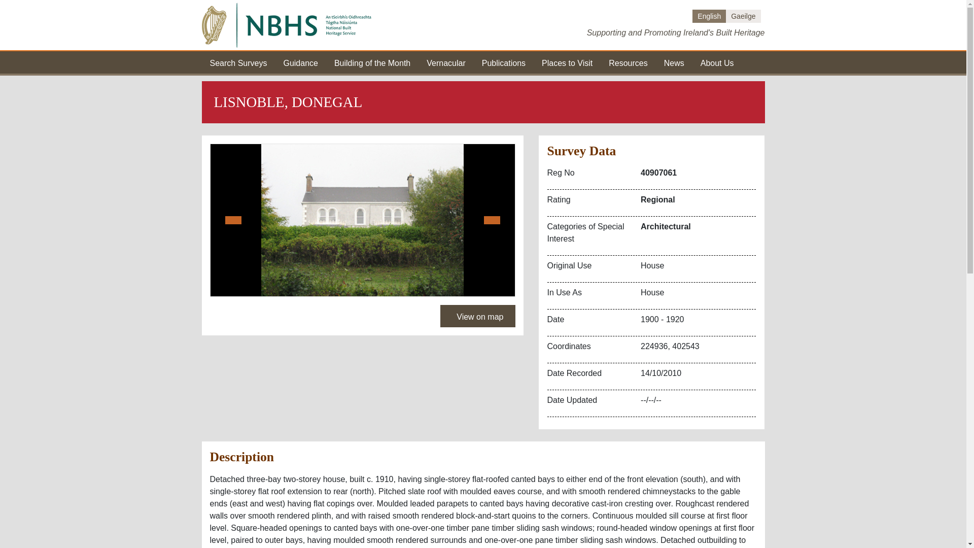 The image size is (974, 548). I want to click on News, so click(674, 62).